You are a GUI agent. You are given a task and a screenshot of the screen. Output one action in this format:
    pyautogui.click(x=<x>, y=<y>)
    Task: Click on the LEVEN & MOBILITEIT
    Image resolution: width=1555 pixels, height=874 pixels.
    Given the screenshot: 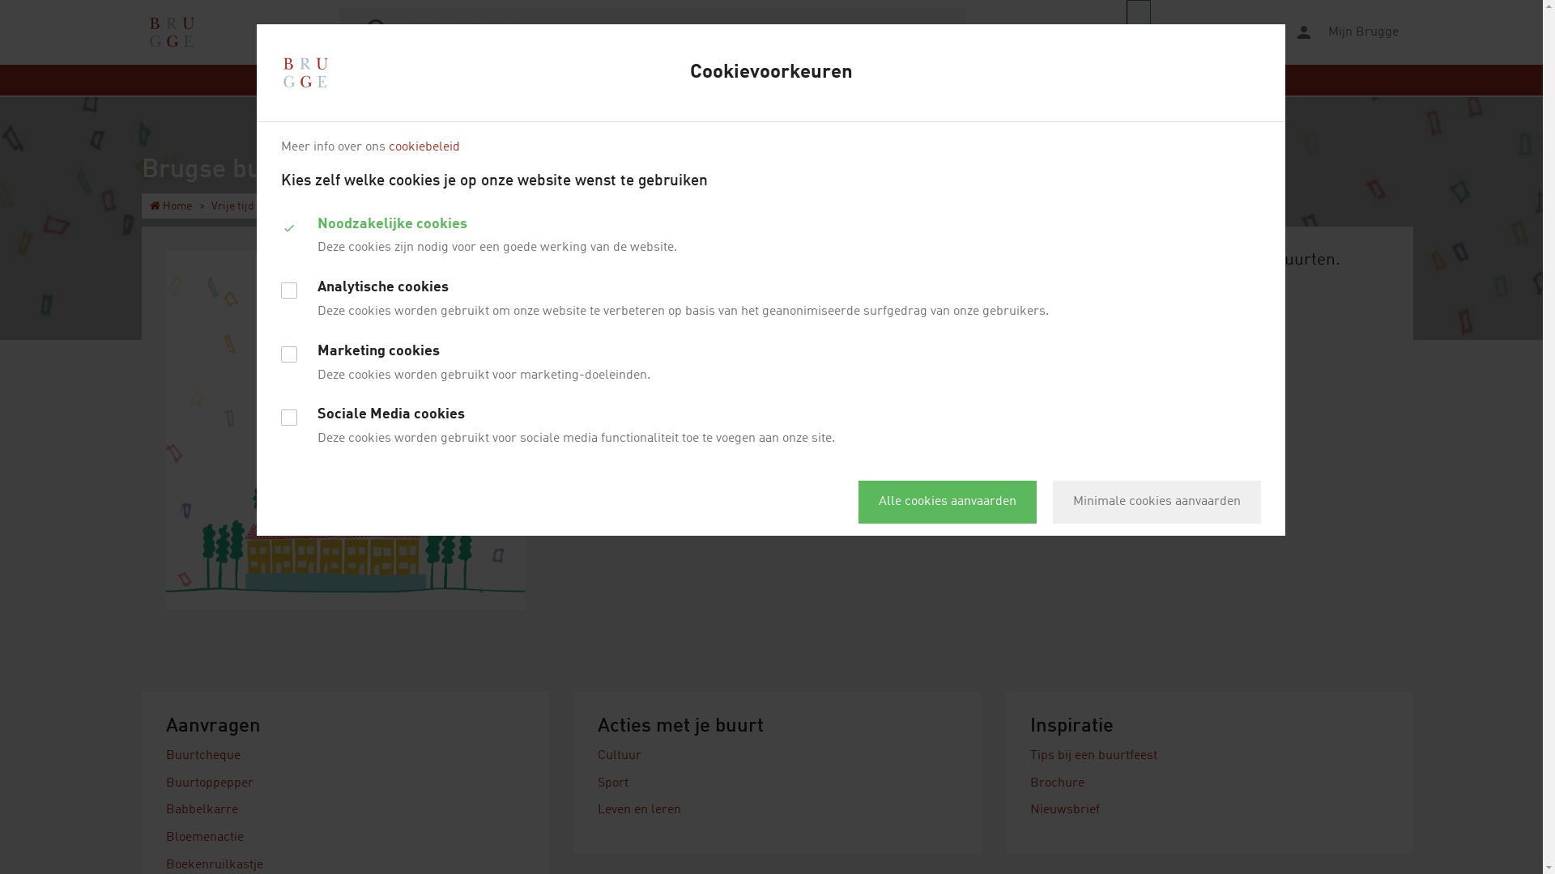 What is the action you would take?
    pyautogui.click(x=509, y=80)
    